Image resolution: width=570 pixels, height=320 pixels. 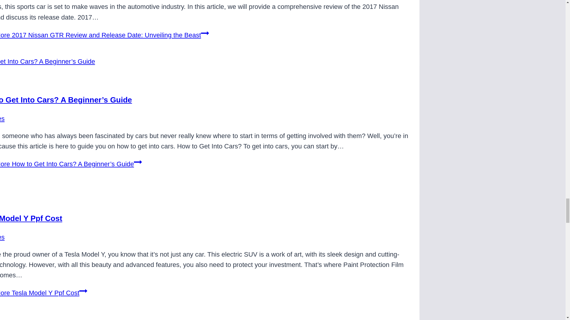 I want to click on Read More Tesla Model Y Ppf CostContinue, so click(x=43, y=293).